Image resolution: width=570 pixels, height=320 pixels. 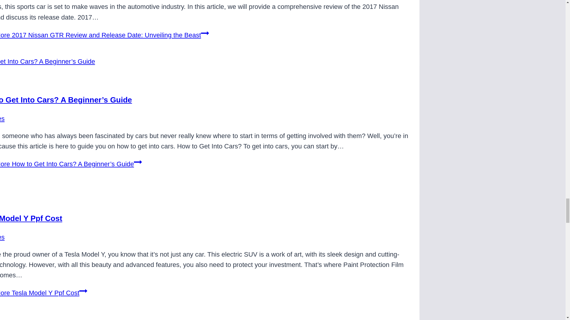 I want to click on Read More Tesla Model Y Ppf CostContinue, so click(x=43, y=293).